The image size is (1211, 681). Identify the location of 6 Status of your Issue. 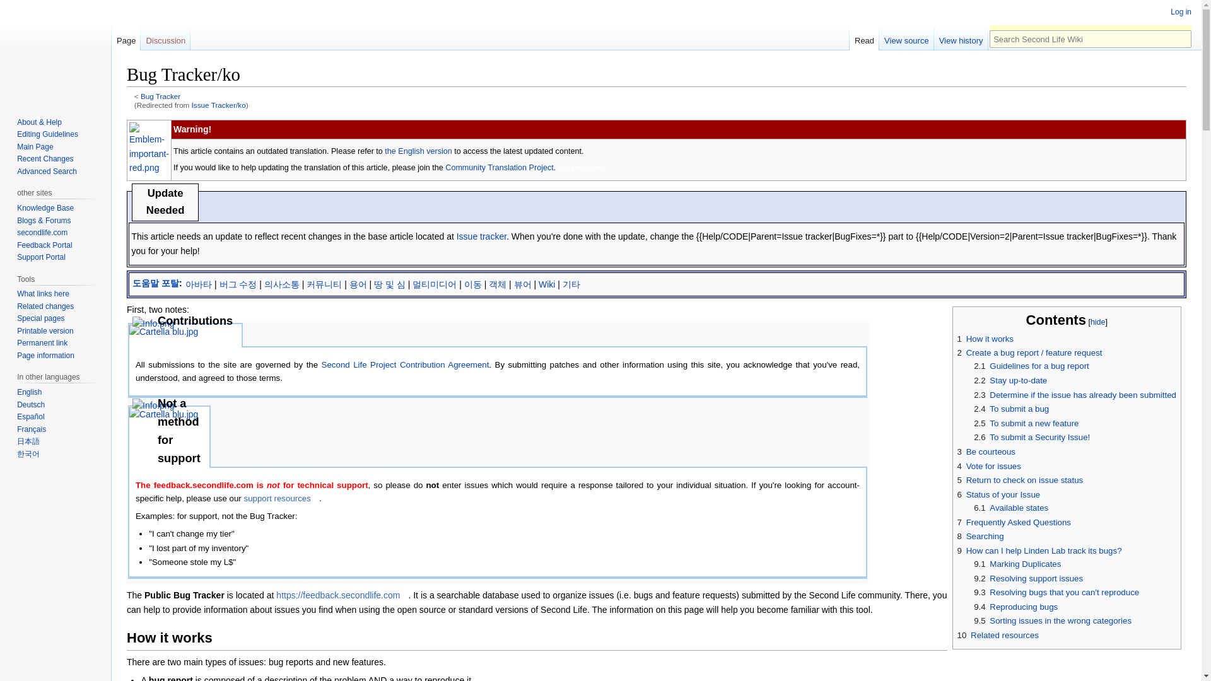
(999, 494).